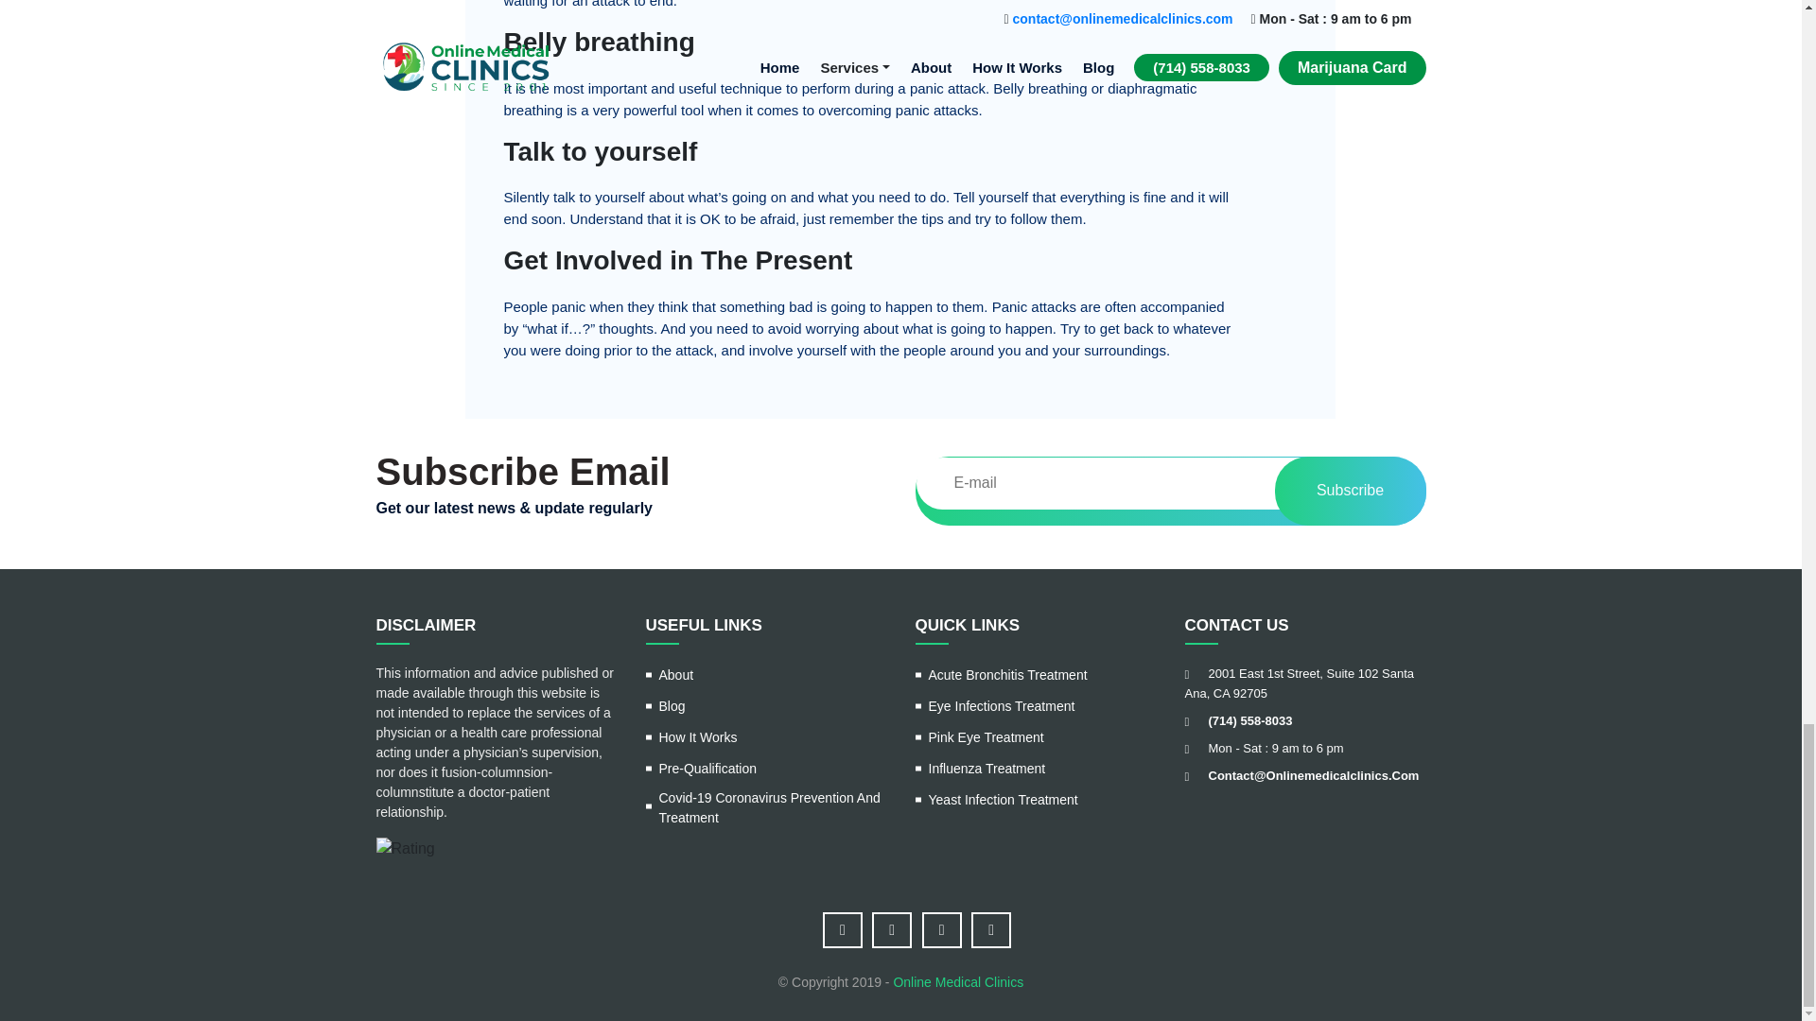 The height and width of the screenshot is (1021, 1816). What do you see at coordinates (669, 681) in the screenshot?
I see `About` at bounding box center [669, 681].